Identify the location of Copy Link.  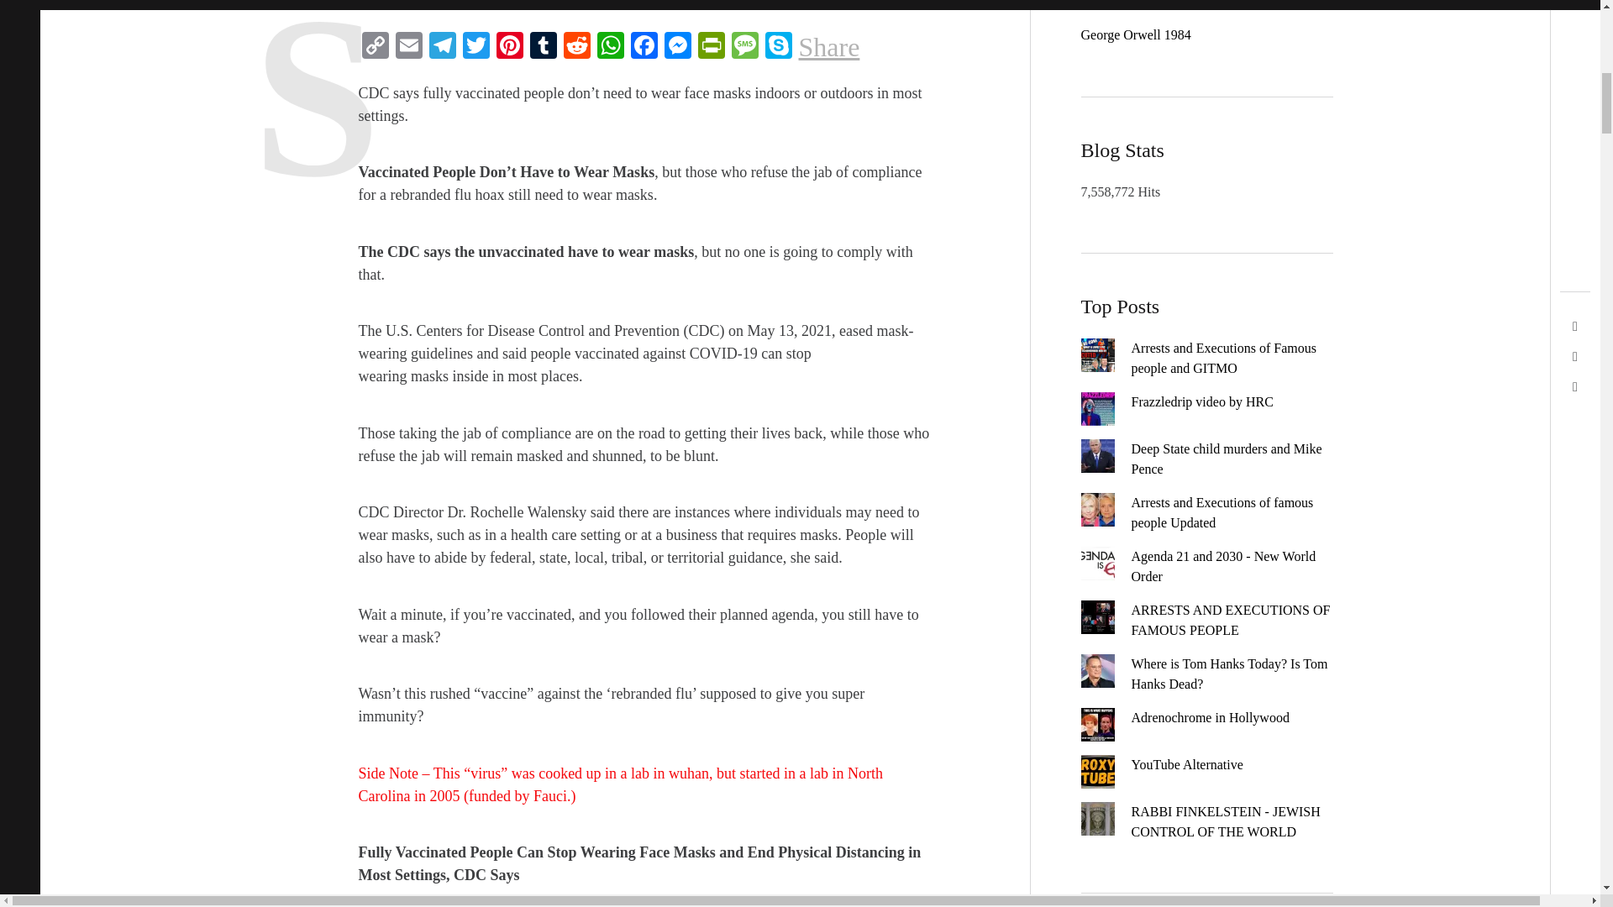
(375, 47).